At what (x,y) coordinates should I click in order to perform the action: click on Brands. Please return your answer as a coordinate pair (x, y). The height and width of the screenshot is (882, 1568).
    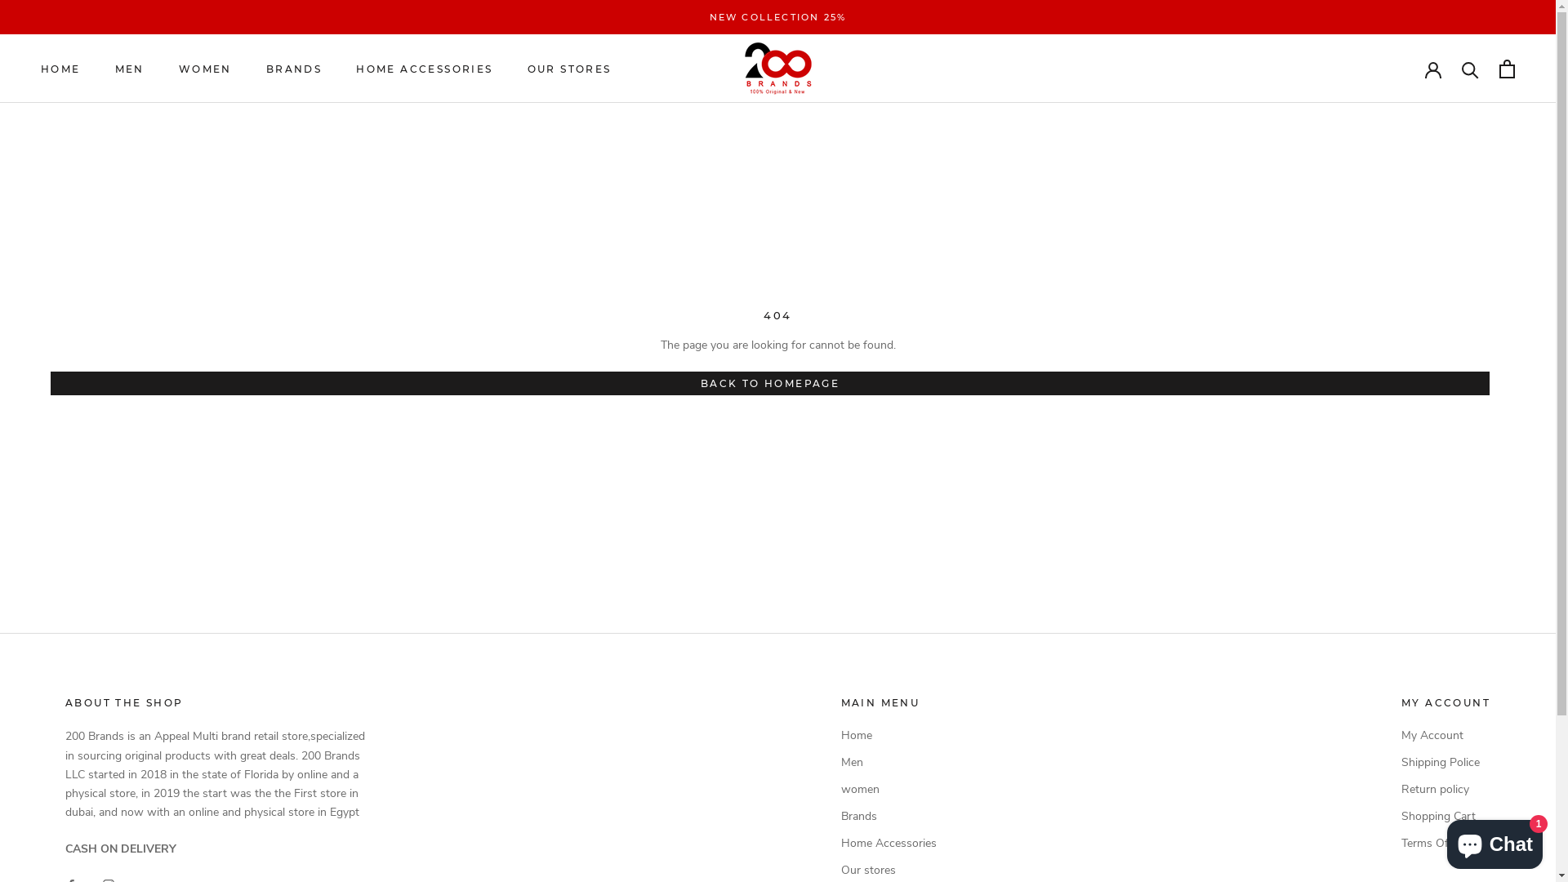
    Looking at the image, I should click on (889, 817).